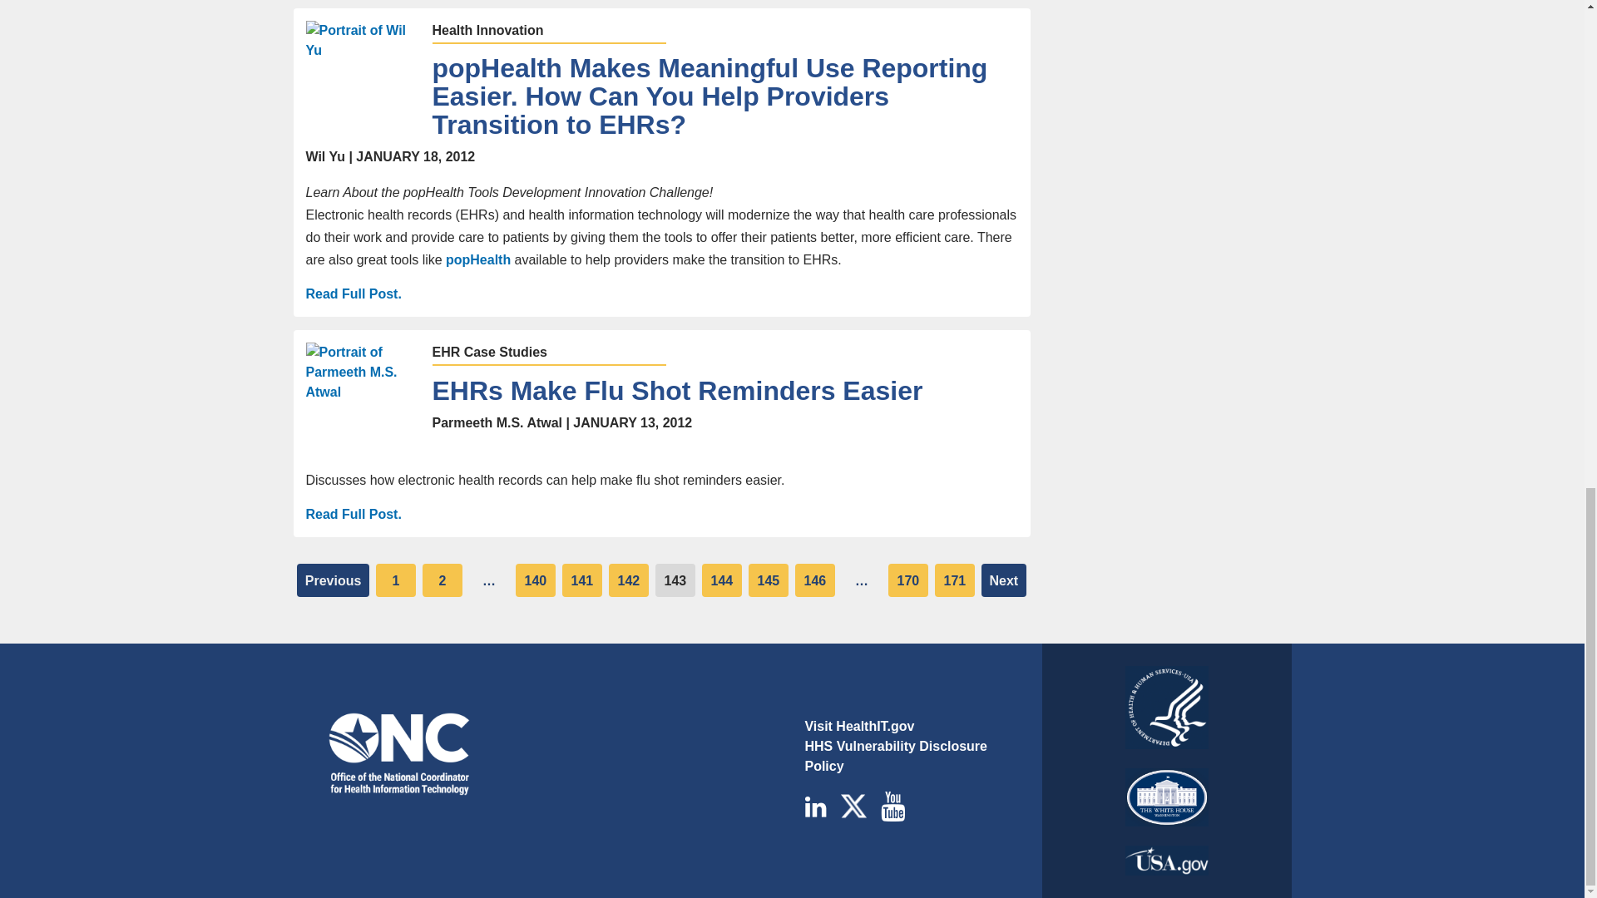 Image resolution: width=1597 pixels, height=898 pixels. Describe the element at coordinates (488, 29) in the screenshot. I see `Health Innovation` at that location.